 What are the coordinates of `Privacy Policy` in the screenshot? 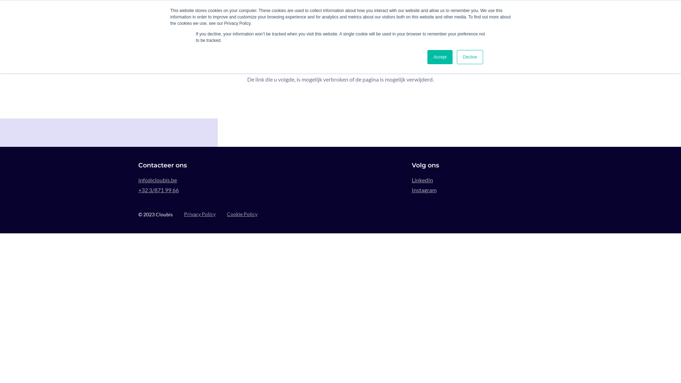 It's located at (200, 214).